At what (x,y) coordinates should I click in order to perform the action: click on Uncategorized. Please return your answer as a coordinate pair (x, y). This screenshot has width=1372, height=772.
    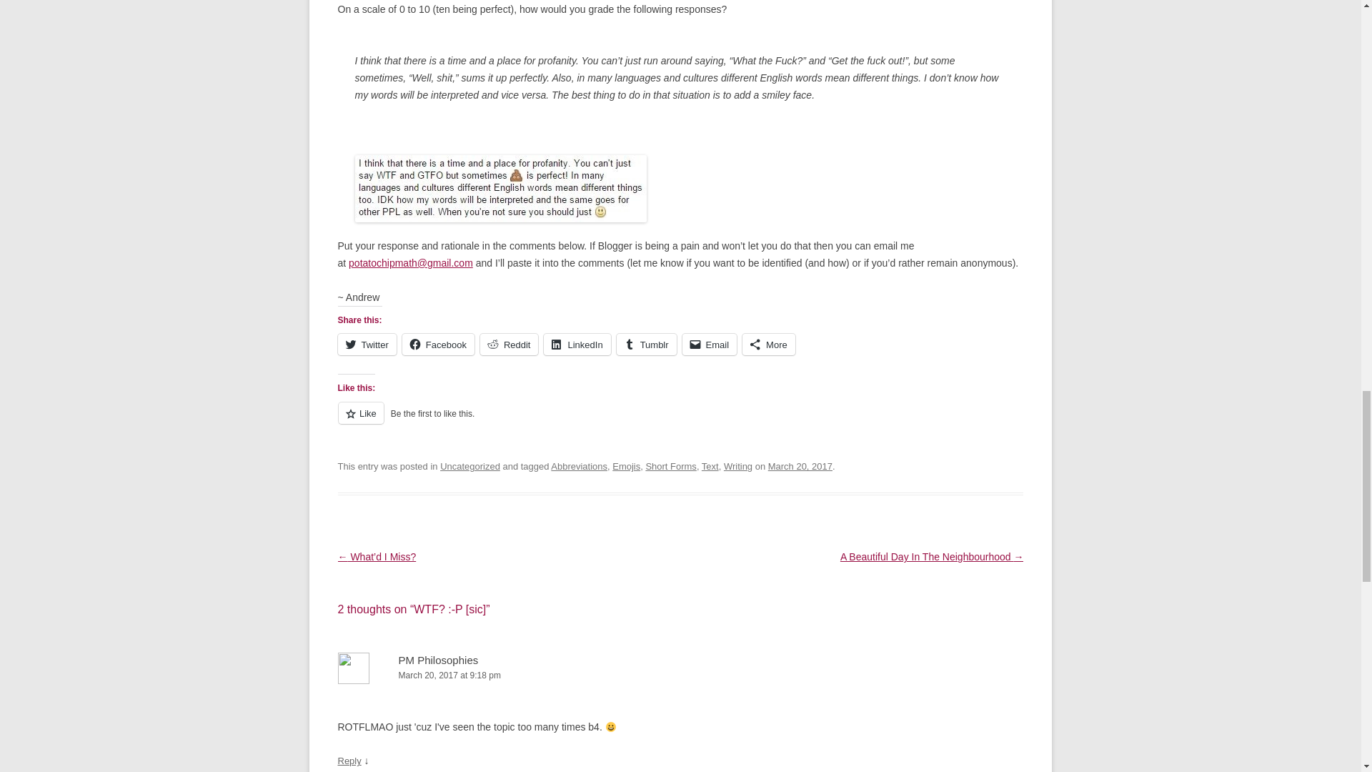
    Looking at the image, I should click on (470, 466).